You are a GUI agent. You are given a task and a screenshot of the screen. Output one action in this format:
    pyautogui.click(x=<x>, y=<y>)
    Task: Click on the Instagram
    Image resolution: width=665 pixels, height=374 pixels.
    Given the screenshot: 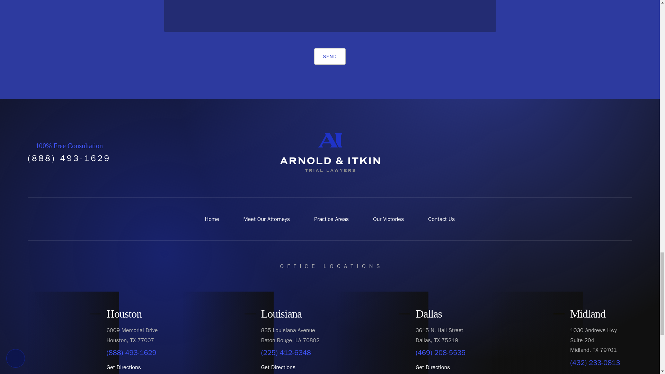 What is the action you would take?
    pyautogui.click(x=608, y=152)
    